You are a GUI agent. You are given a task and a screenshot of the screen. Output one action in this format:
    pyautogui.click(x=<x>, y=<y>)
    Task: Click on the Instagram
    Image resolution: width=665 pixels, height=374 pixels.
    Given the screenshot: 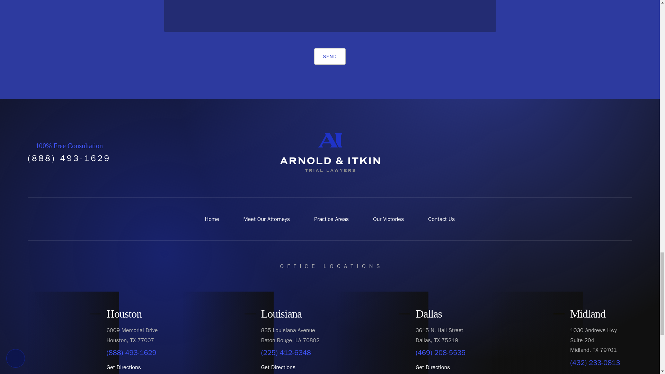 What is the action you would take?
    pyautogui.click(x=608, y=152)
    